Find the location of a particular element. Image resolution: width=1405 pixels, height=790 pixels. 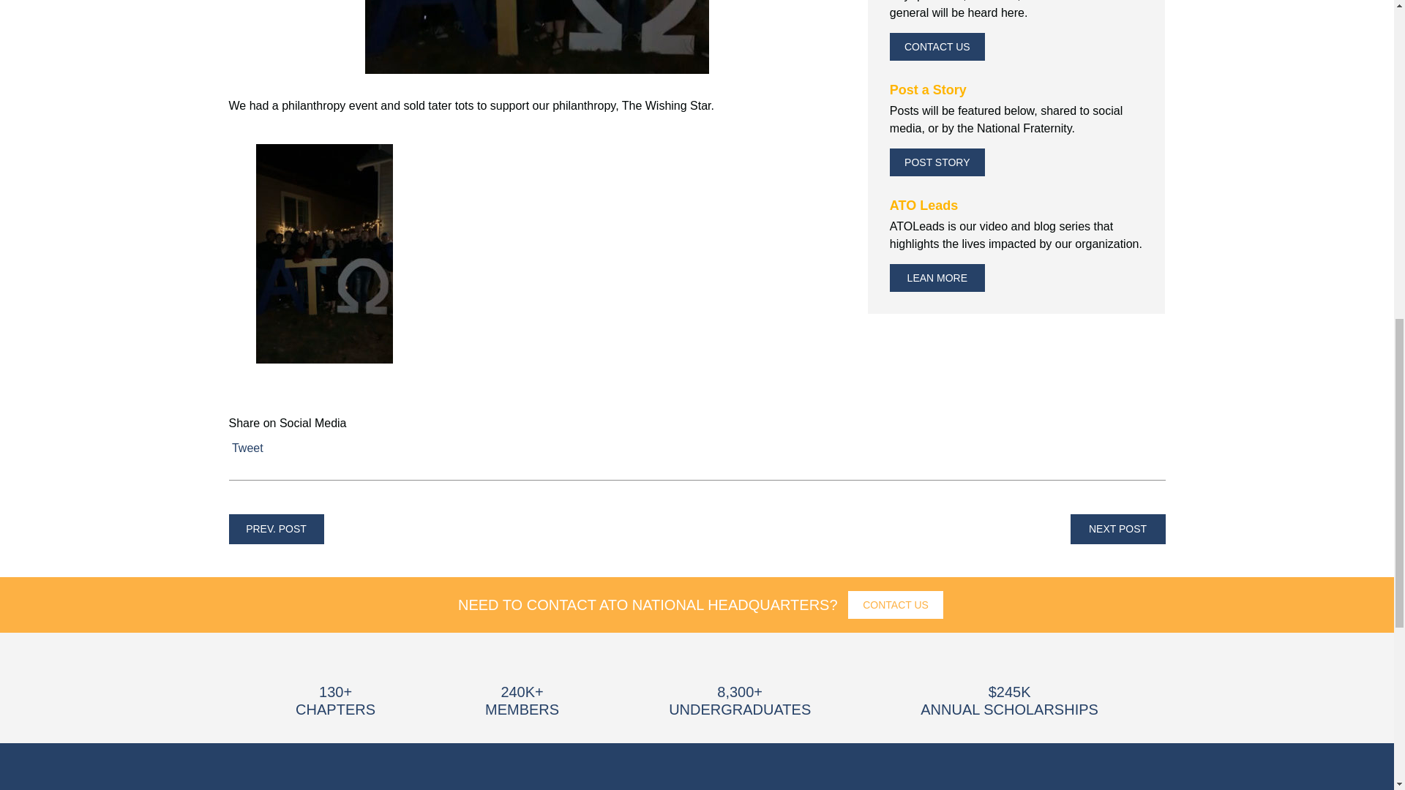

POST STORY is located at coordinates (937, 162).